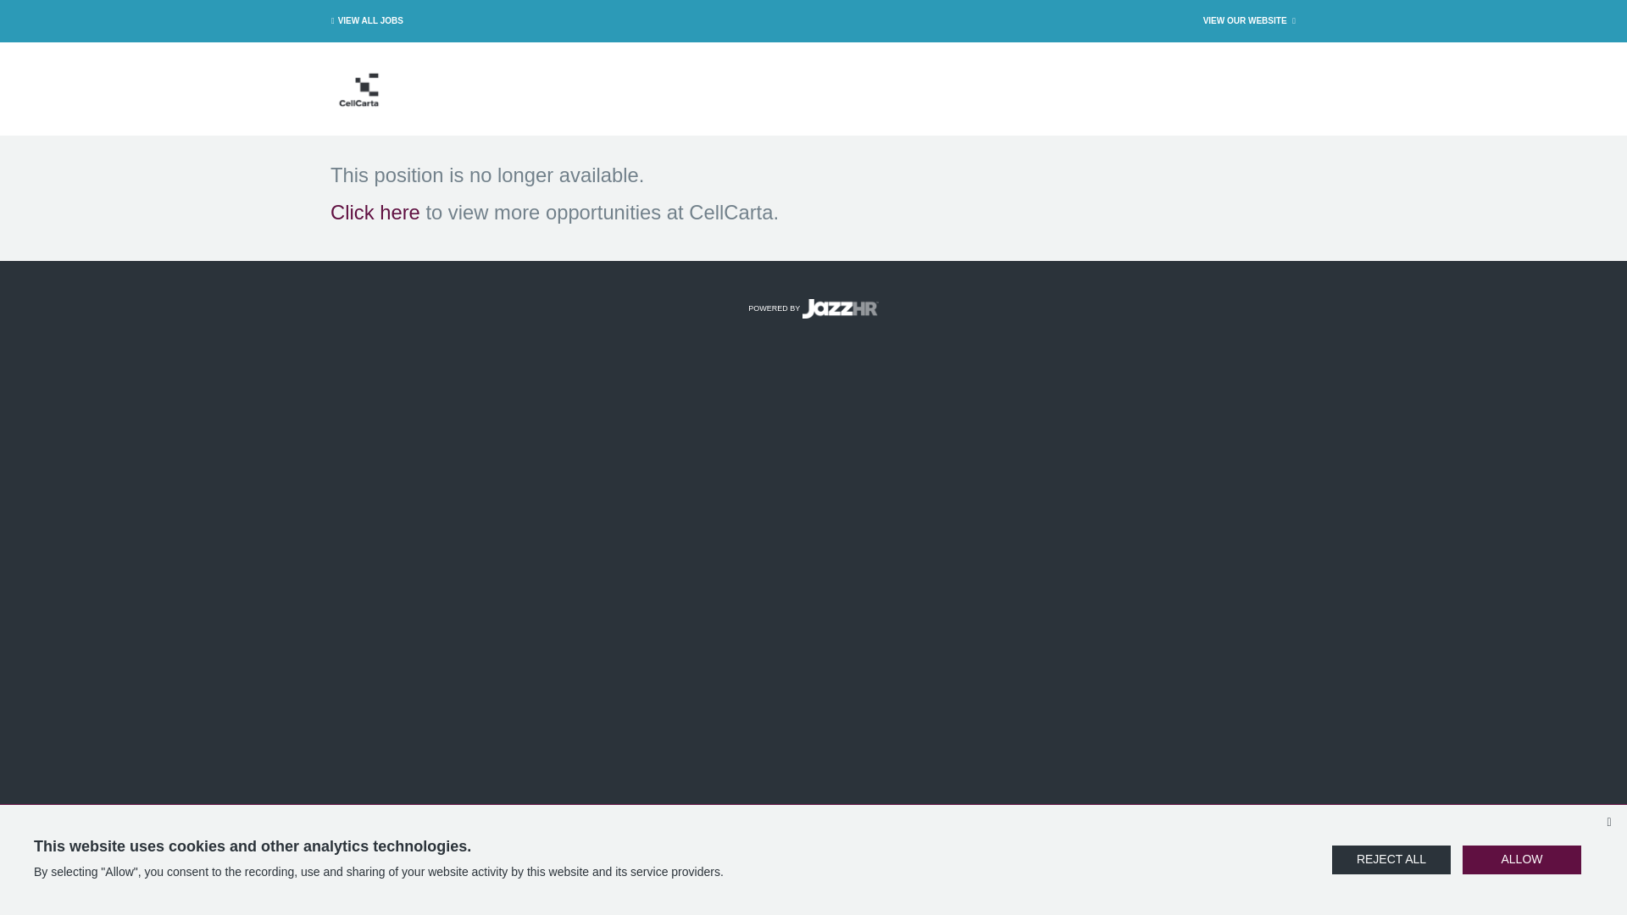  I want to click on VIEW ALL JOBS, so click(364, 20).